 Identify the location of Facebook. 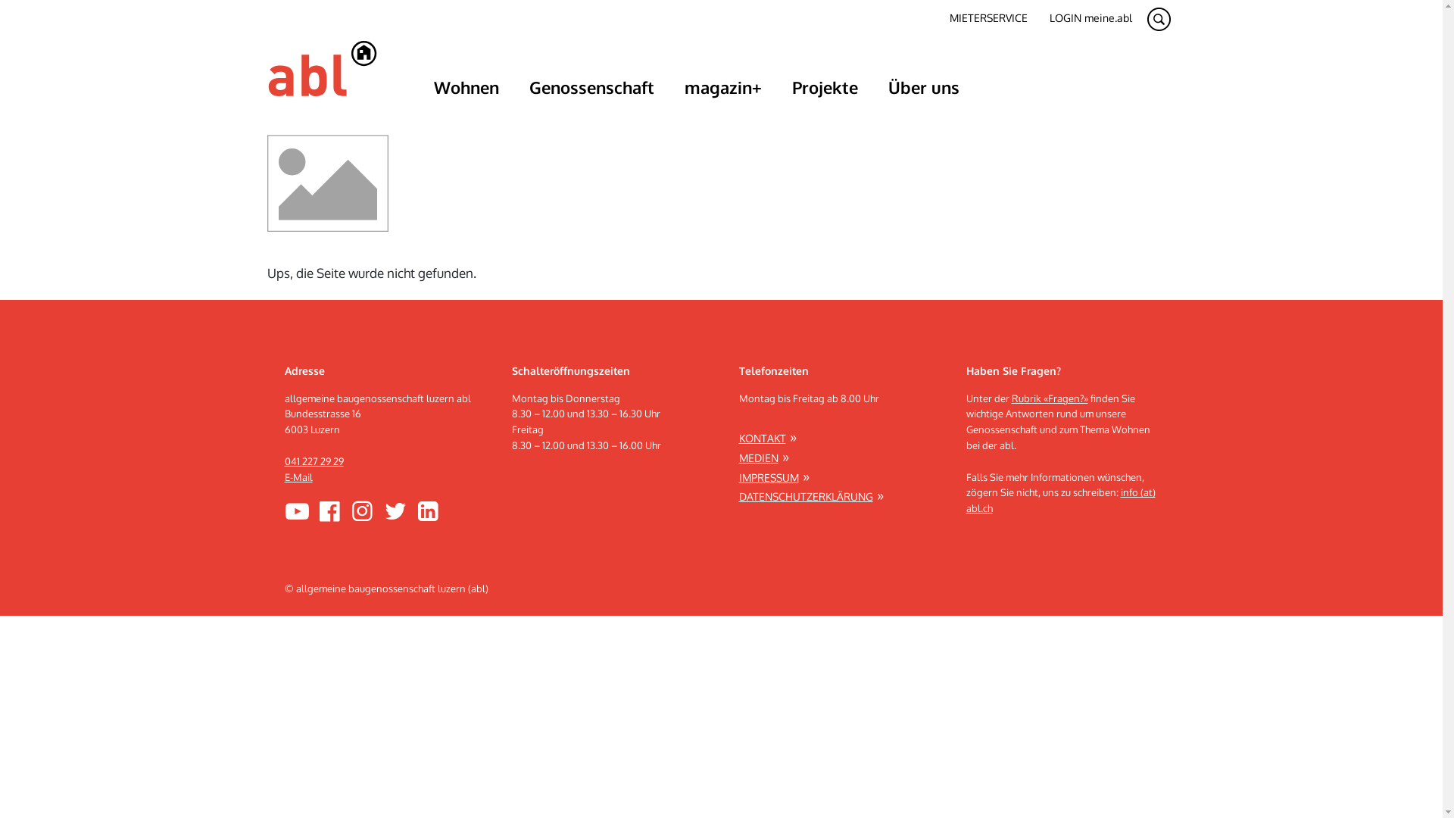
(330, 510).